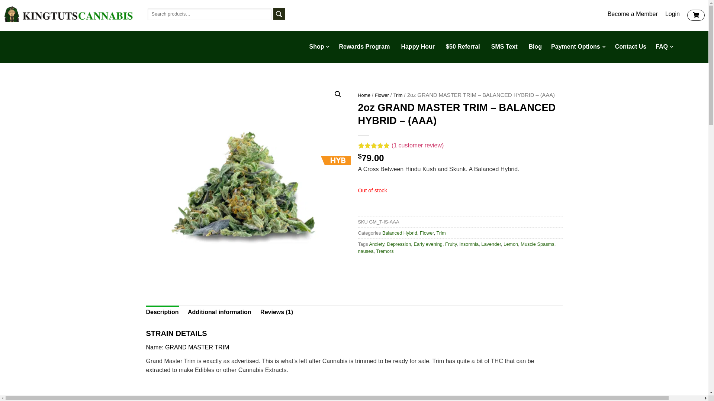 This screenshot has height=401, width=714. Describe the element at coordinates (400, 233) in the screenshot. I see `Balanced Hybrid` at that location.